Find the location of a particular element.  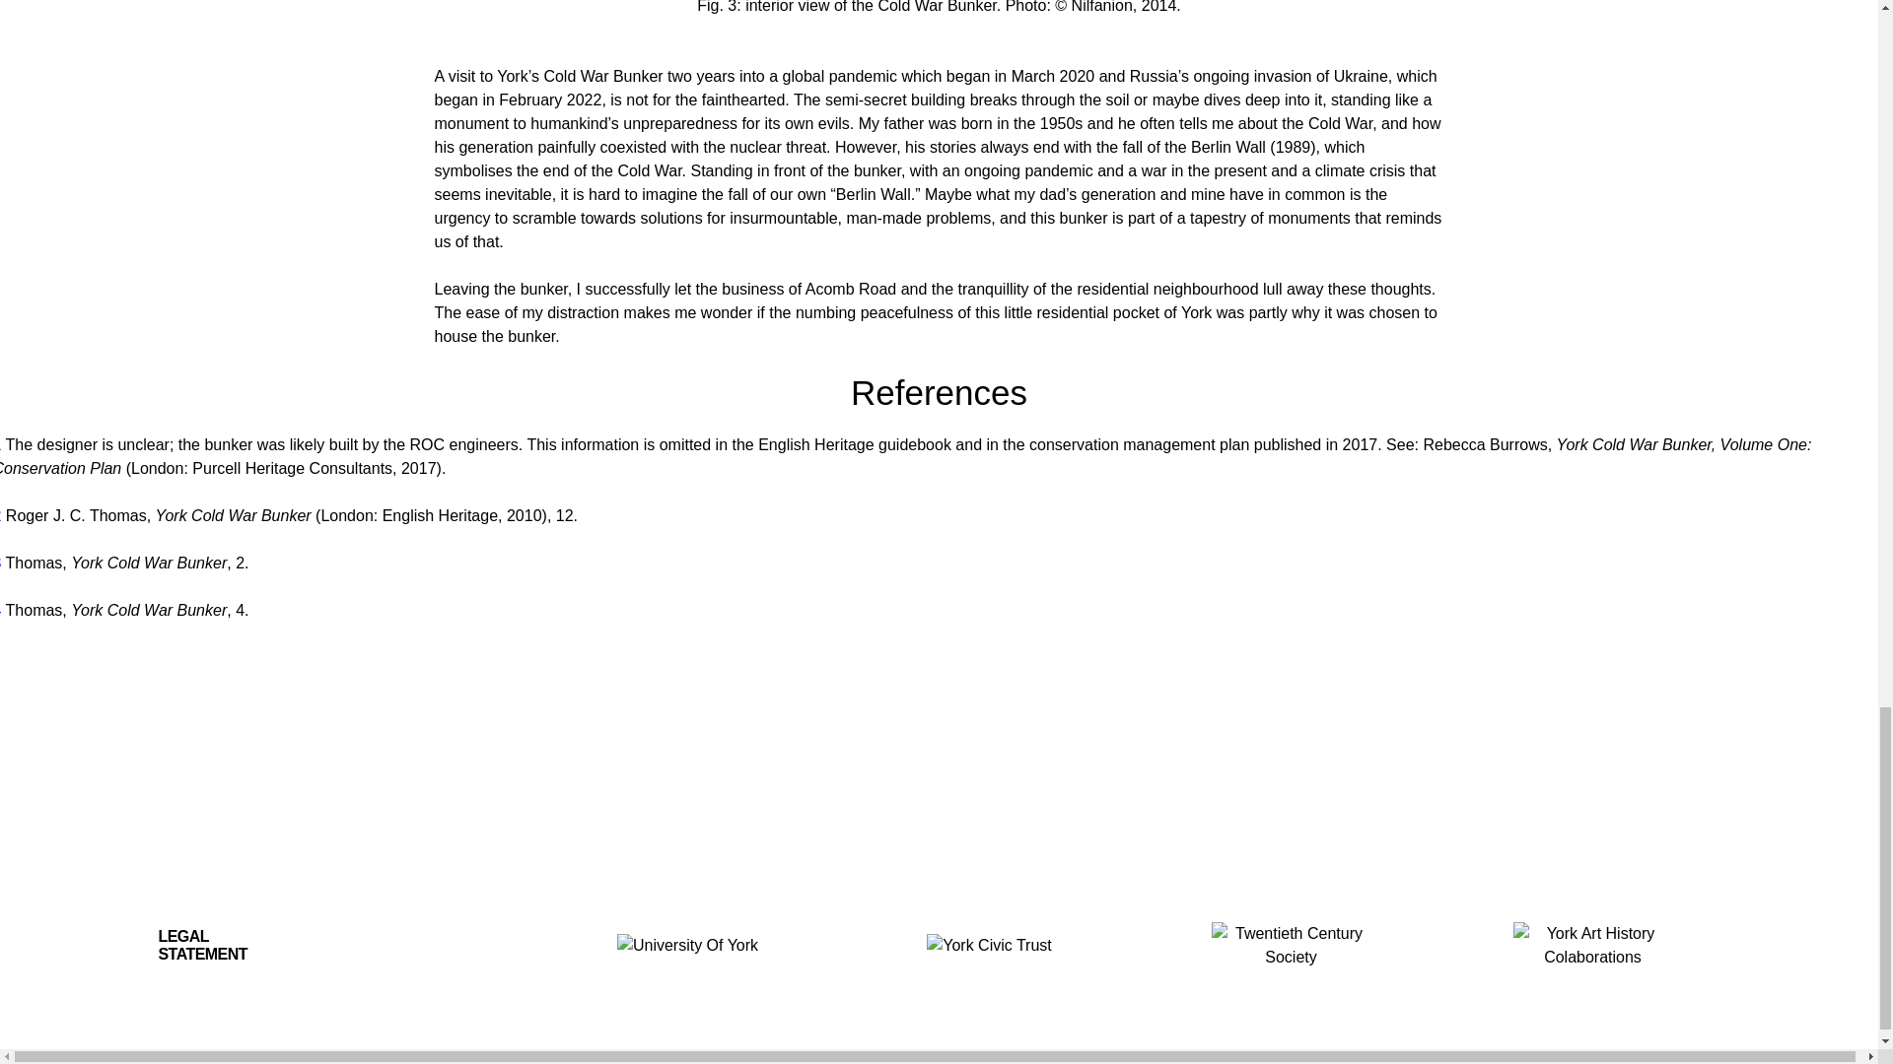

York-Art-History-Colaborations is located at coordinates (1591, 946).